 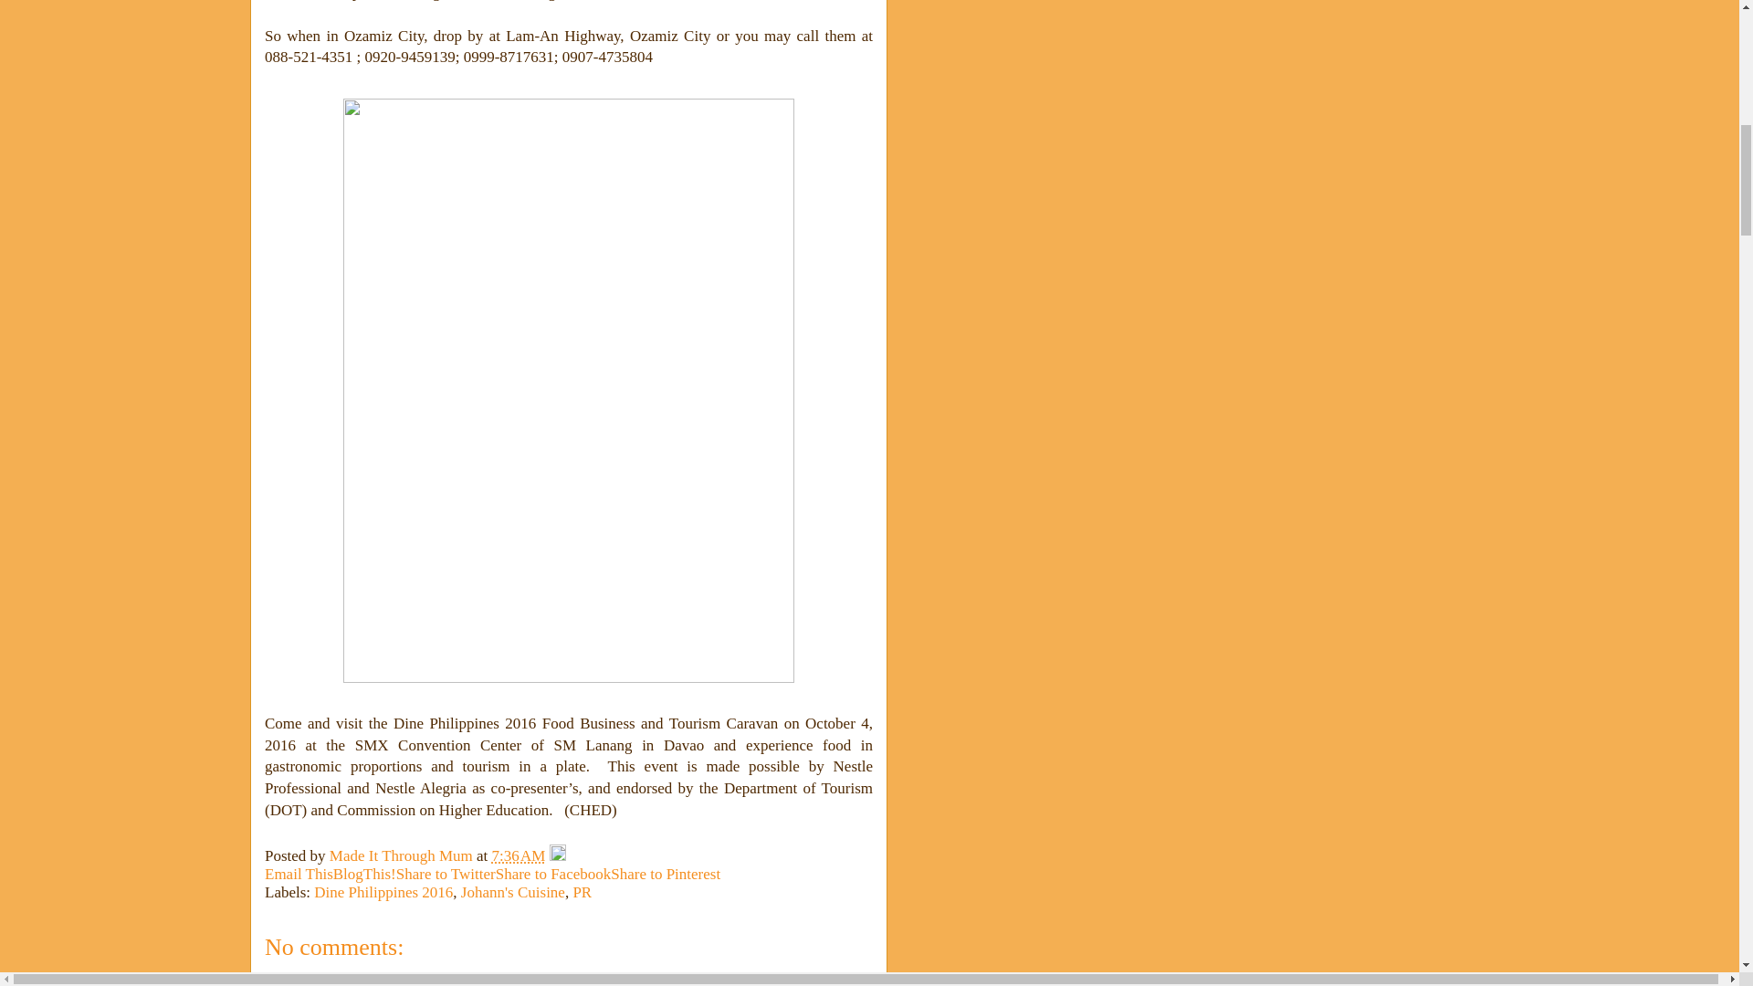 I want to click on Made It Through Mum, so click(x=403, y=855).